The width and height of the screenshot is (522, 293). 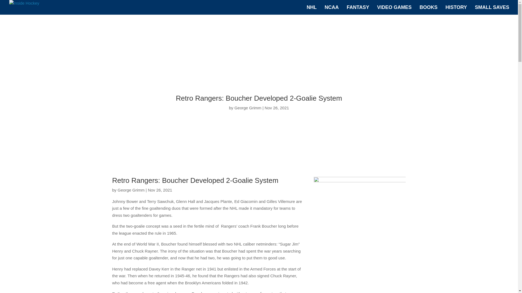 What do you see at coordinates (332, 10) in the screenshot?
I see `NCAA` at bounding box center [332, 10].